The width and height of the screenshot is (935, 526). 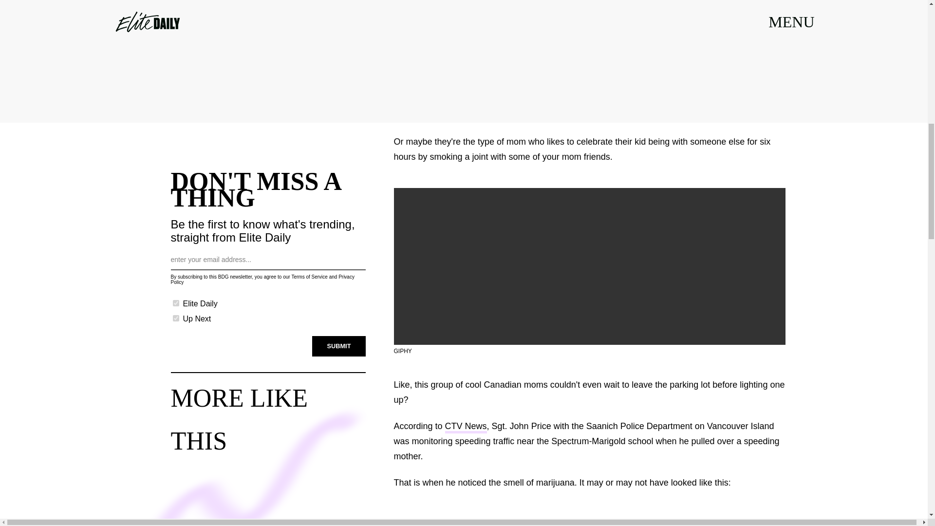 What do you see at coordinates (309, 277) in the screenshot?
I see `Terms of Service` at bounding box center [309, 277].